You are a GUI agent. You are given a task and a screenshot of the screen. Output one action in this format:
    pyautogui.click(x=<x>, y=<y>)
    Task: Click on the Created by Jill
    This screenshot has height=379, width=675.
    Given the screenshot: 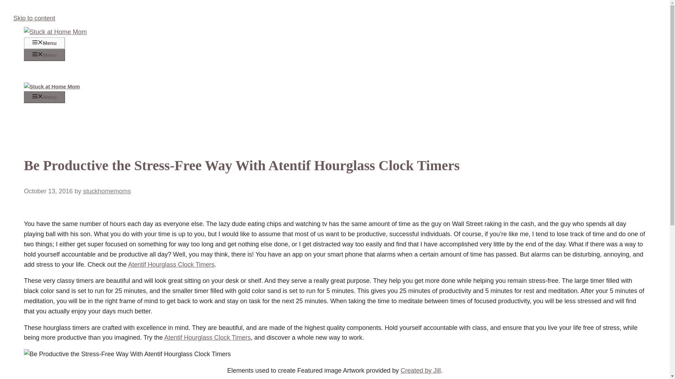 What is the action you would take?
    pyautogui.click(x=420, y=371)
    